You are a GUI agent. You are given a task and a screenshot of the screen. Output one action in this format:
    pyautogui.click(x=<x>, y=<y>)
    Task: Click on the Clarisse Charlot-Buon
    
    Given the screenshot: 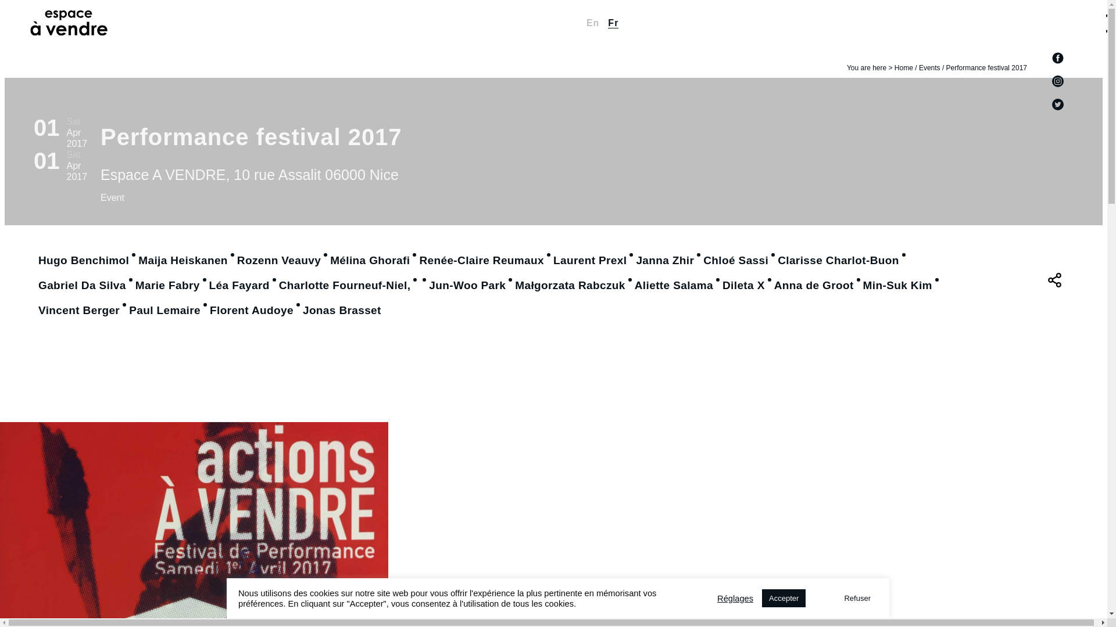 What is the action you would take?
    pyautogui.click(x=838, y=261)
    